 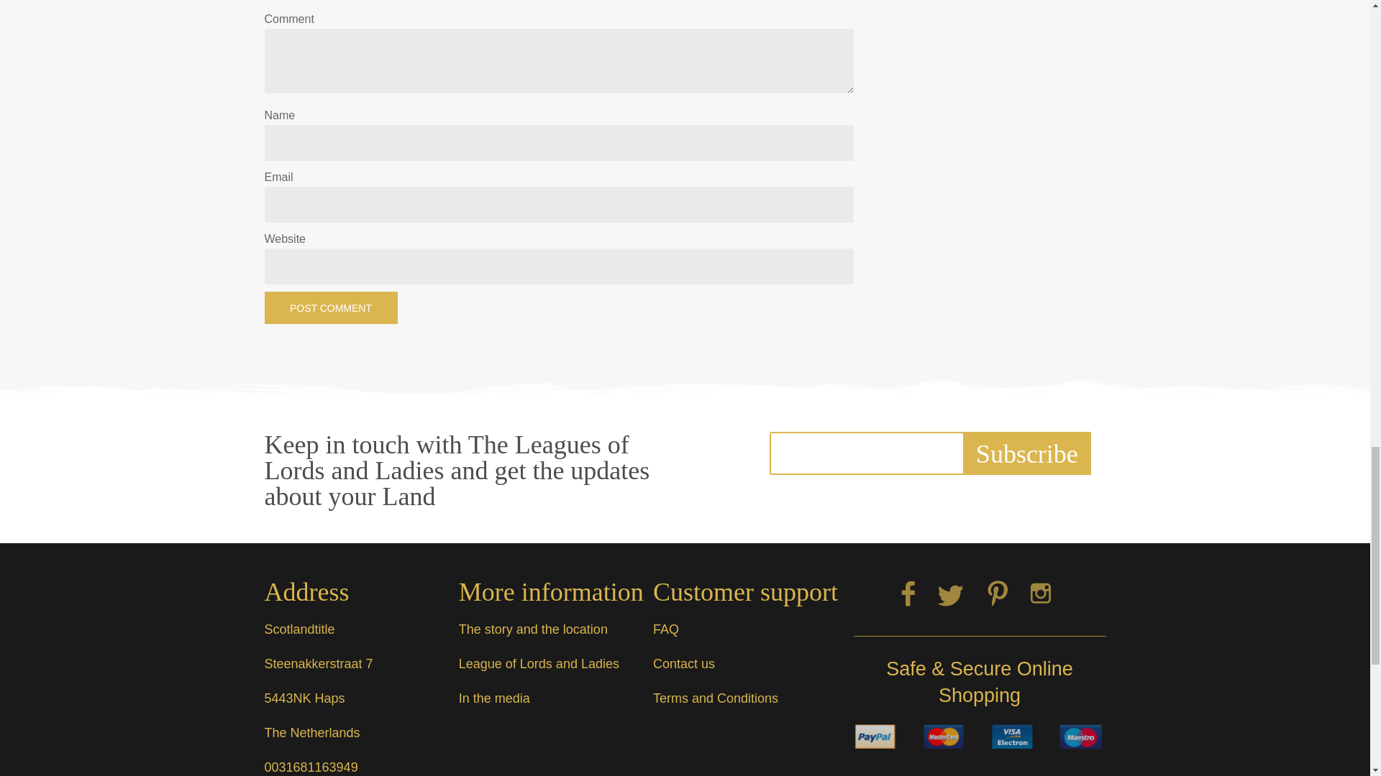 What do you see at coordinates (532, 629) in the screenshot?
I see `The story and the location` at bounding box center [532, 629].